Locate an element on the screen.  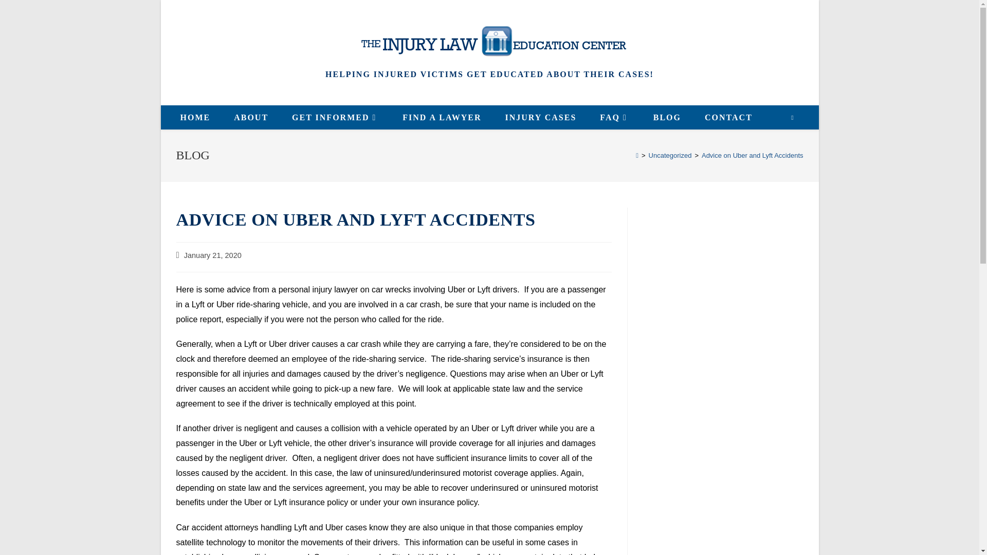
BLOG is located at coordinates (667, 117).